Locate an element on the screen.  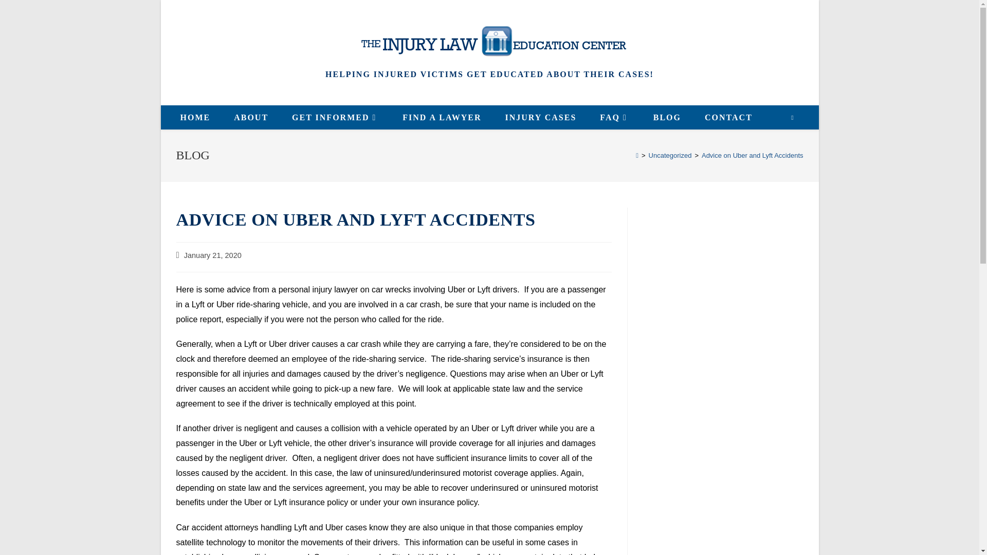
BLOG is located at coordinates (667, 117).